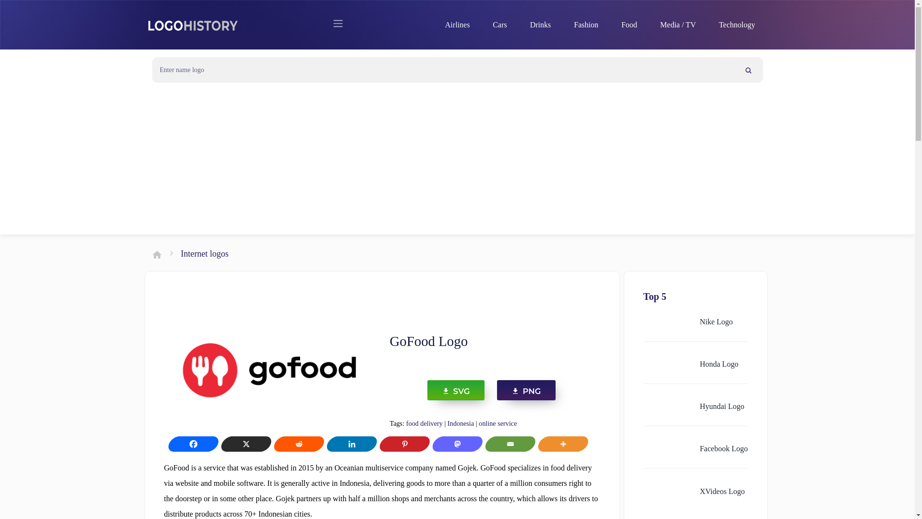 Image resolution: width=922 pixels, height=519 pixels. What do you see at coordinates (526, 390) in the screenshot?
I see `download PNG` at bounding box center [526, 390].